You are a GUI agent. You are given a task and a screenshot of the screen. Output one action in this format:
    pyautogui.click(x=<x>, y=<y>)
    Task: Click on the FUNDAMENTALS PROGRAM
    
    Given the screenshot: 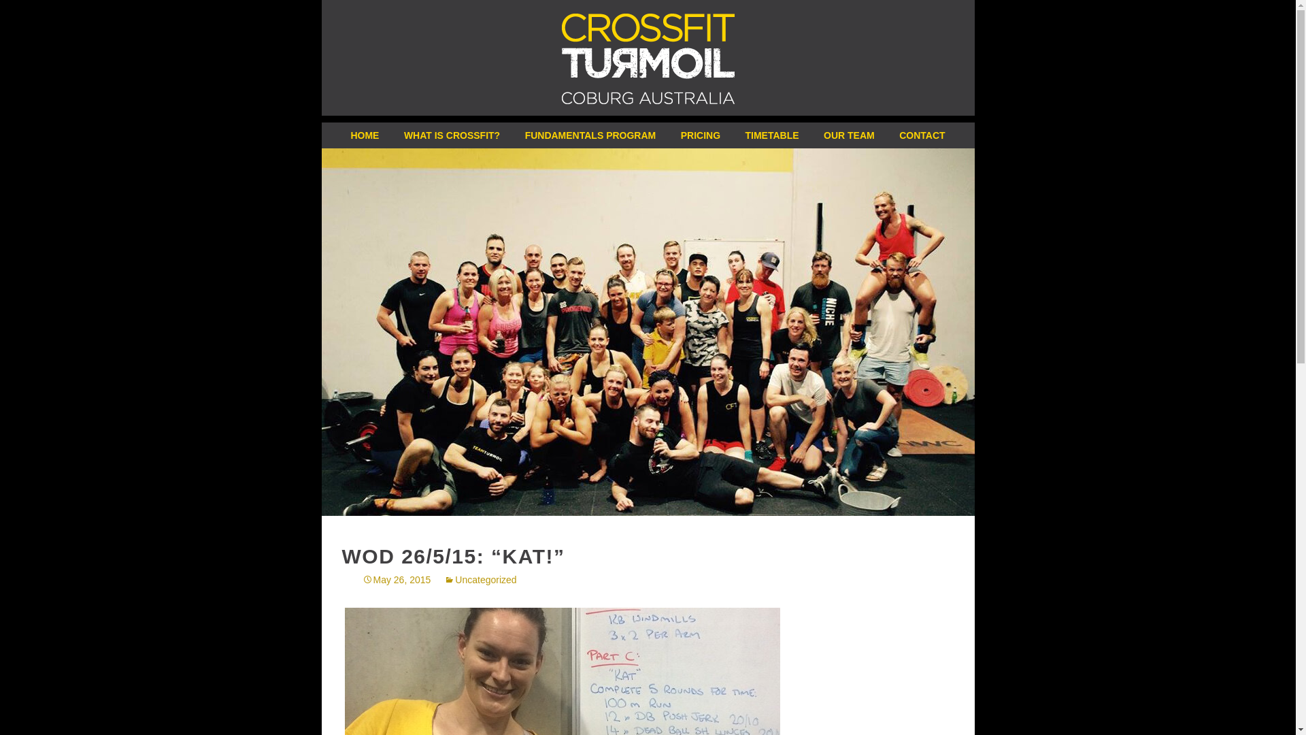 What is the action you would take?
    pyautogui.click(x=590, y=135)
    